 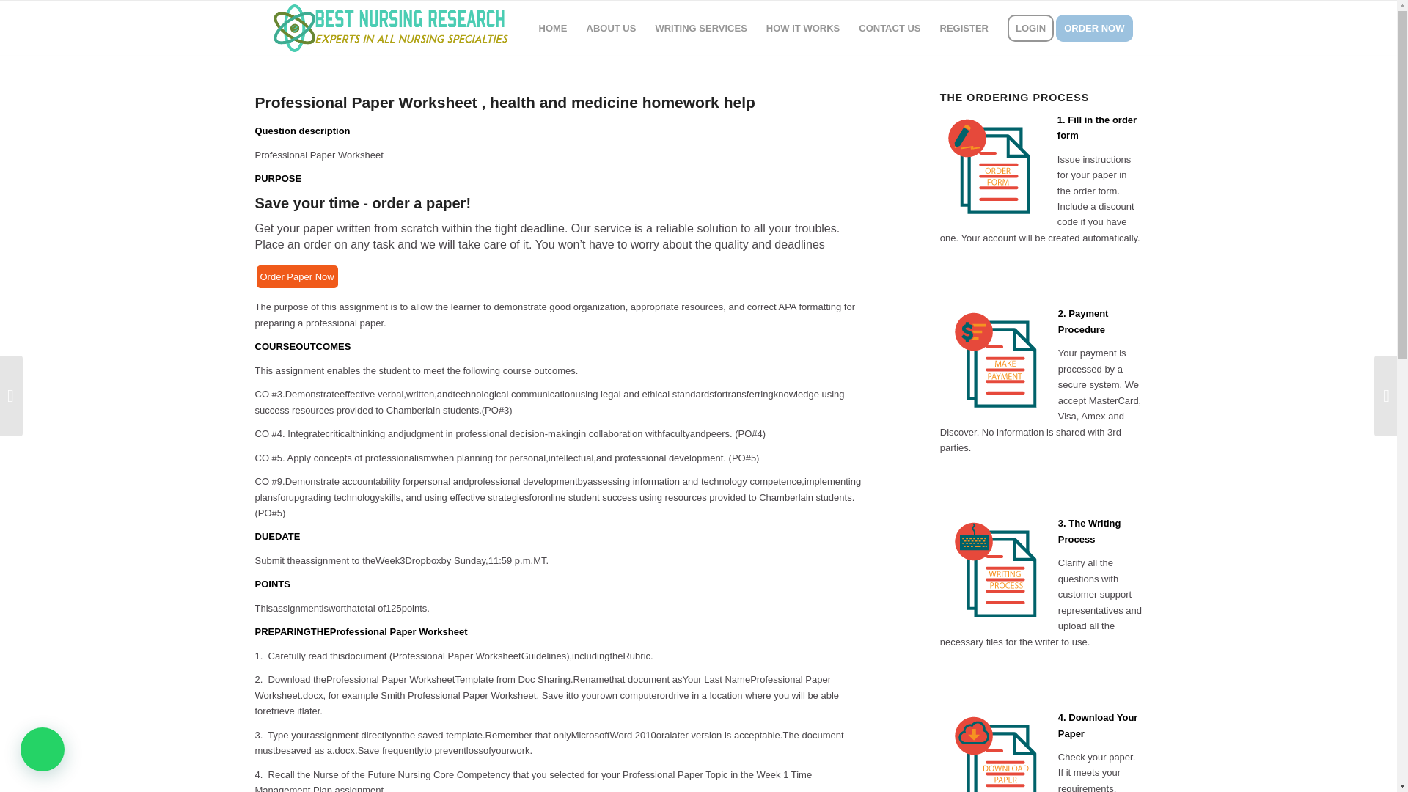 What do you see at coordinates (296, 276) in the screenshot?
I see `Order Paper Now` at bounding box center [296, 276].